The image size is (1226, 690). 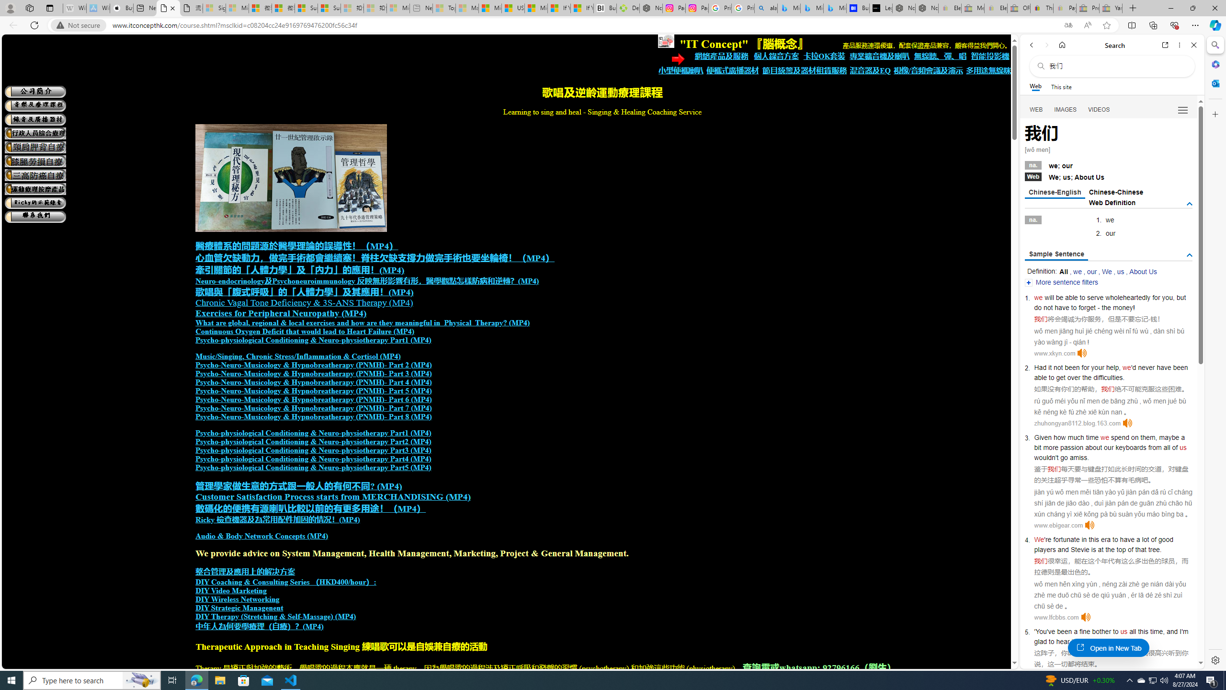 What do you see at coordinates (237, 8) in the screenshot?
I see `Microsoft Services Agreement - Sleeping` at bounding box center [237, 8].